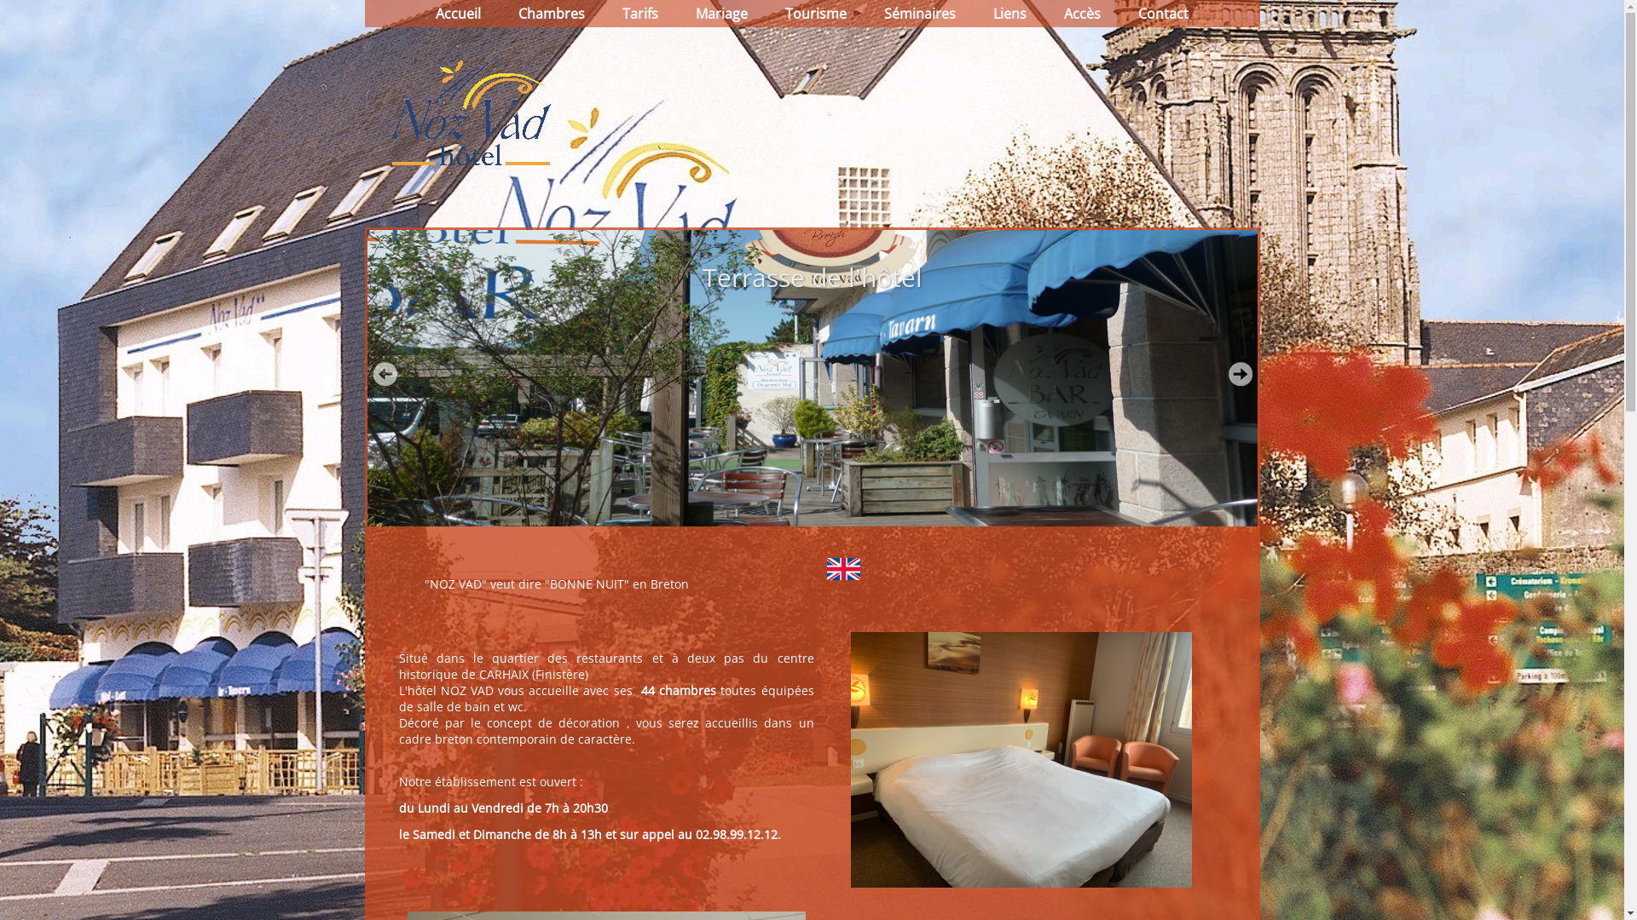 This screenshot has height=920, width=1637. Describe the element at coordinates (721, 14) in the screenshot. I see `Mariage` at that location.